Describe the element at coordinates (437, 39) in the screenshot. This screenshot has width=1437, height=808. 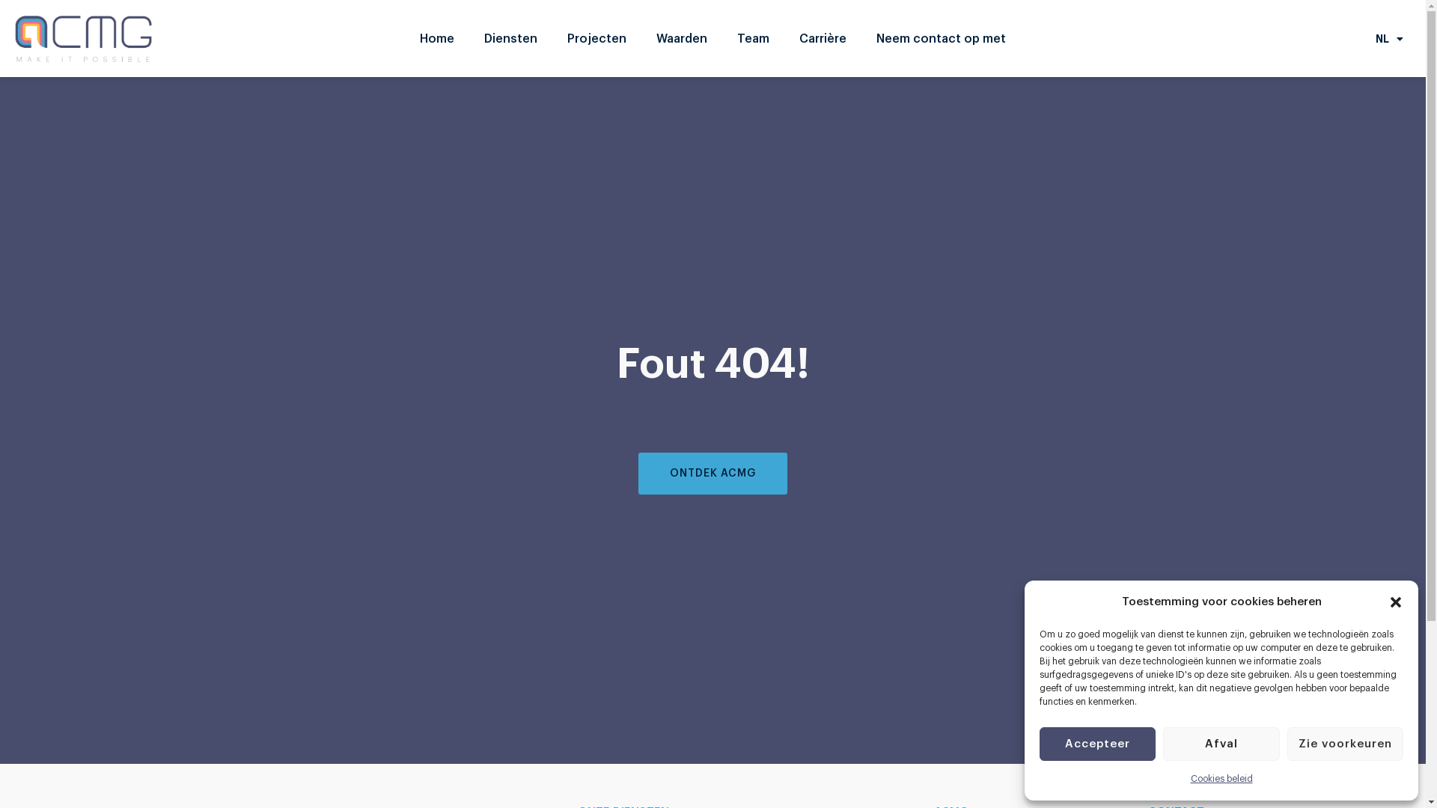
I see `Home` at that location.